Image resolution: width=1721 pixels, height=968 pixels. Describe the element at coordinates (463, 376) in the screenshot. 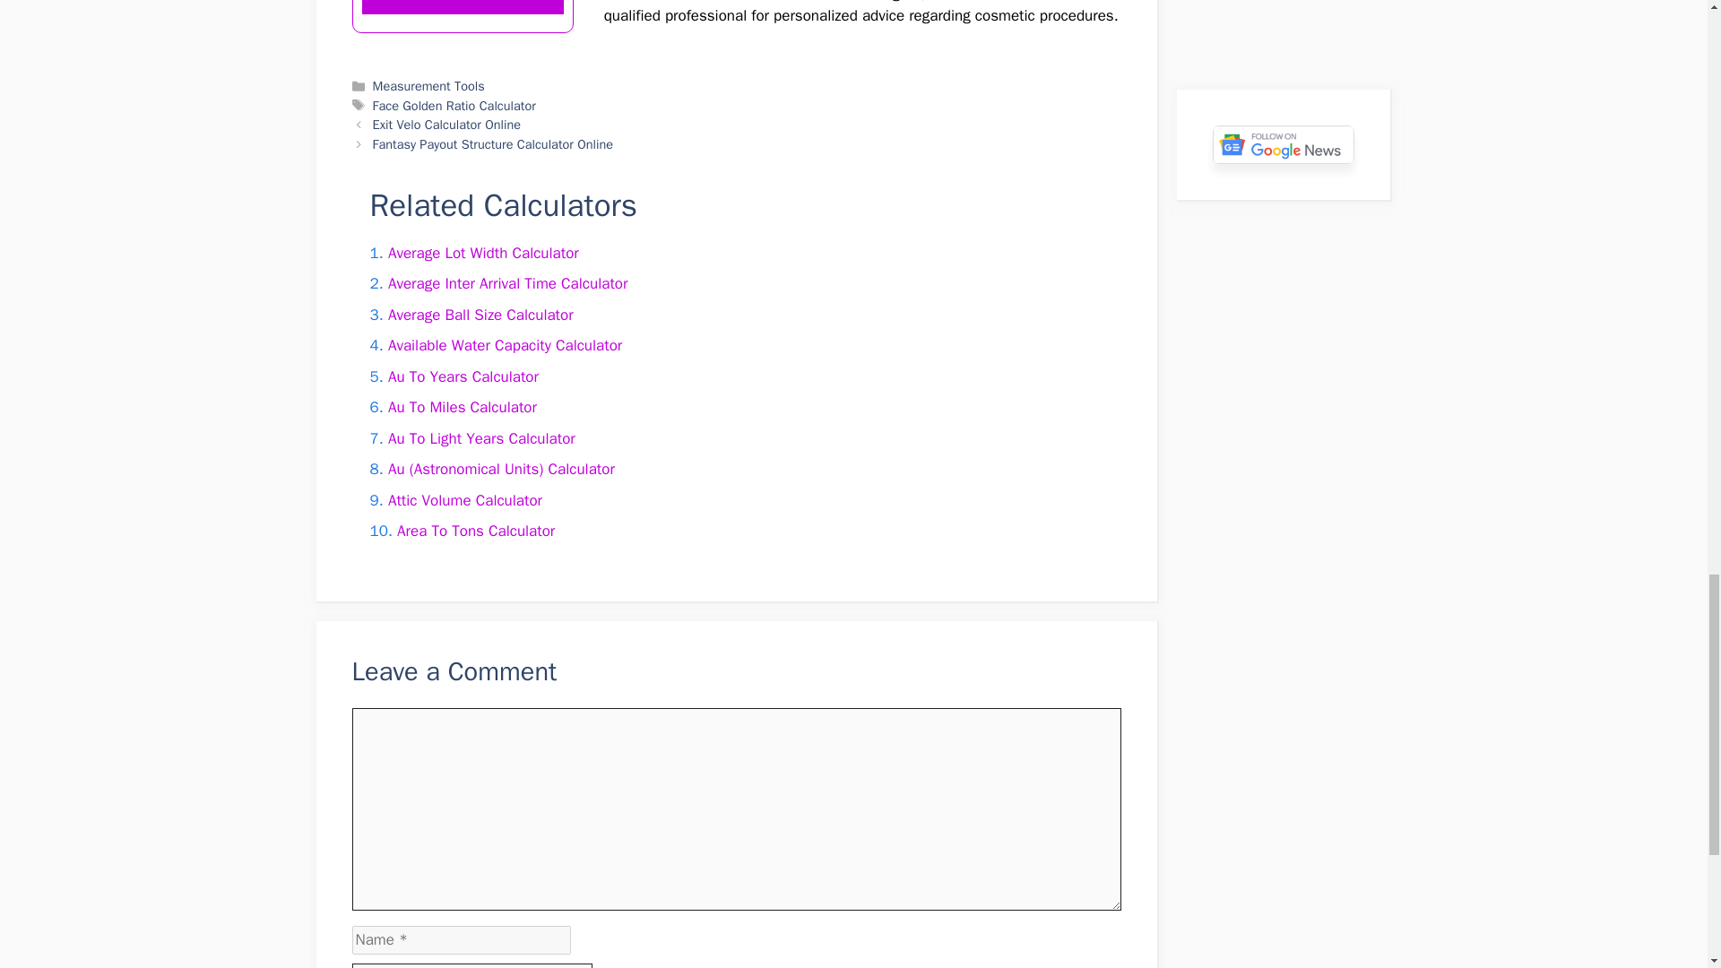

I see `Au To Years Calculator` at that location.